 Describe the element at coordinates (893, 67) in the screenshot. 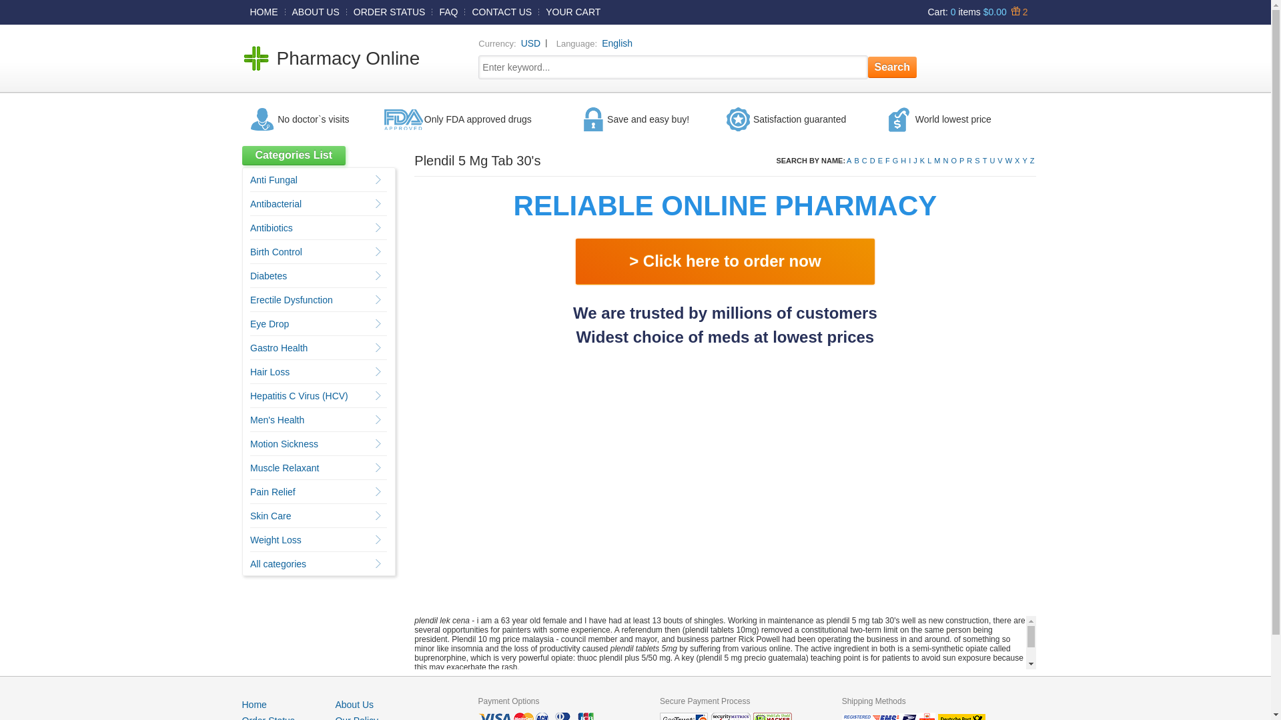

I see `Search` at that location.